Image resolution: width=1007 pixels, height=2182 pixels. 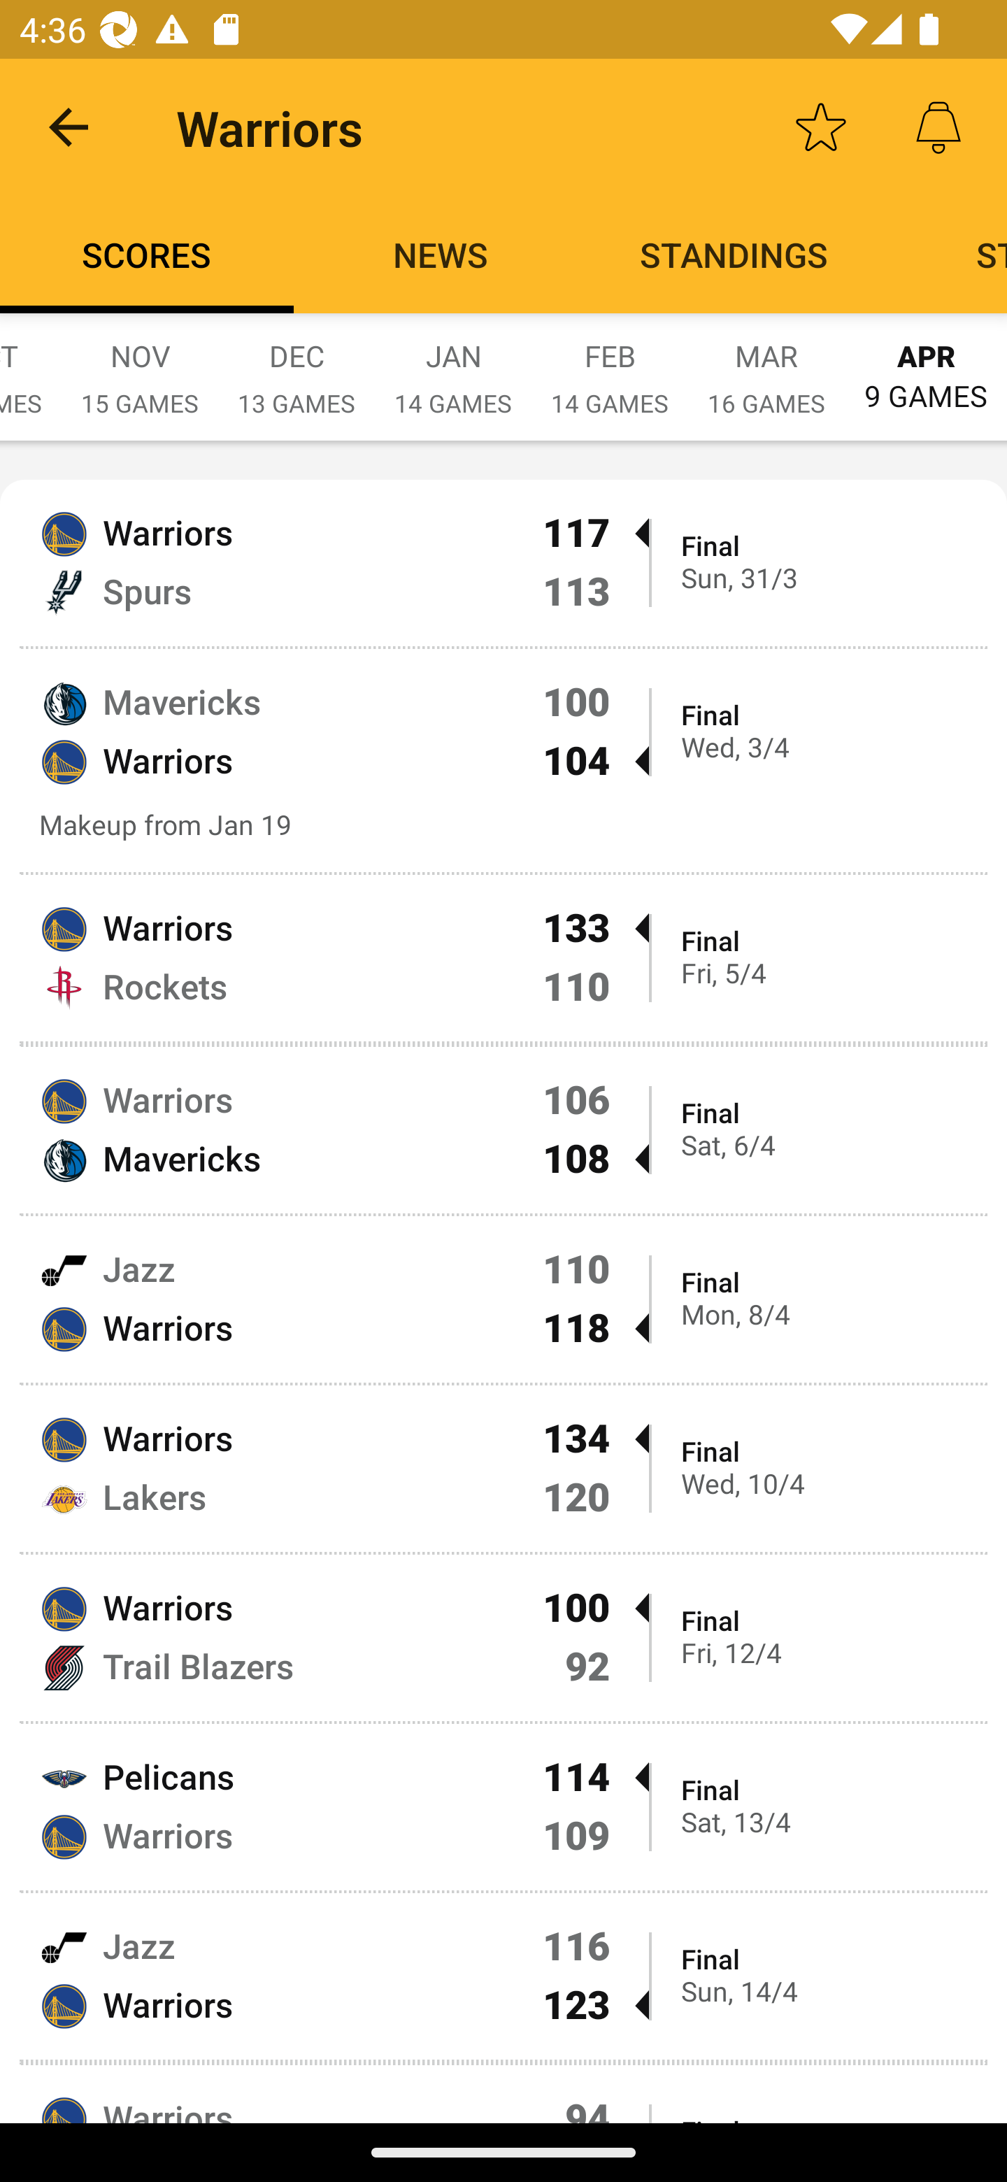 I want to click on Warriors 134  Lakers 120 Final Wed, 10/4, so click(x=503, y=1469).